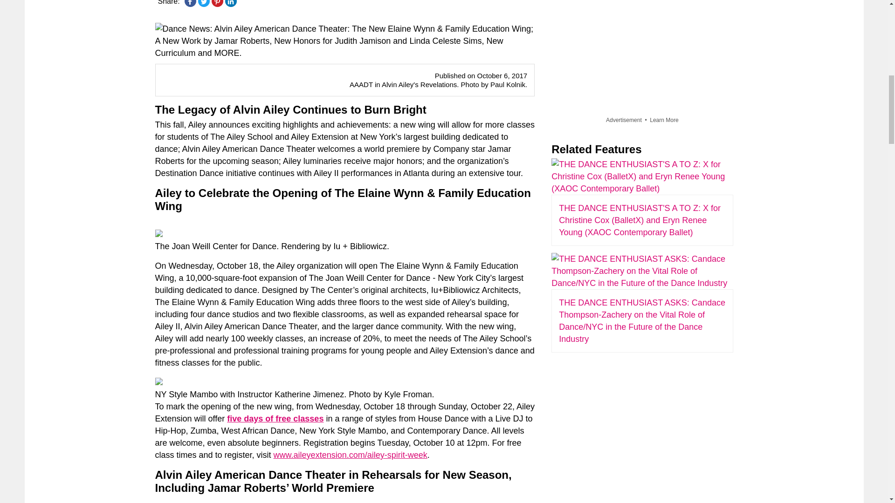 This screenshot has width=895, height=503. I want to click on Twitter, so click(203, 3).